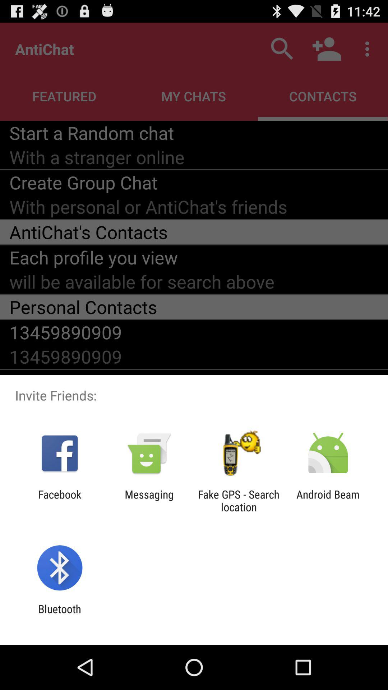 The image size is (388, 690). Describe the element at coordinates (328, 501) in the screenshot. I see `choose android beam at the bottom right corner` at that location.